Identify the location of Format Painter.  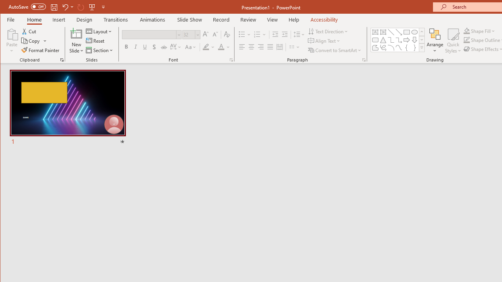
(41, 50).